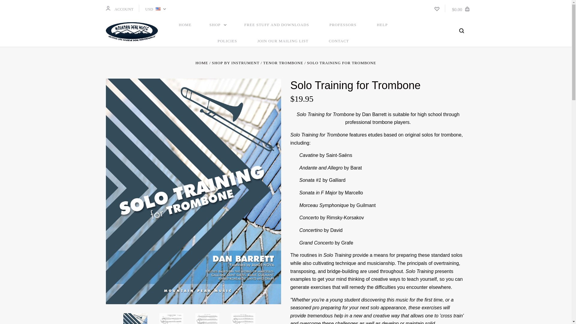 The width and height of the screenshot is (576, 324). What do you see at coordinates (185, 25) in the screenshot?
I see `HOME` at bounding box center [185, 25].